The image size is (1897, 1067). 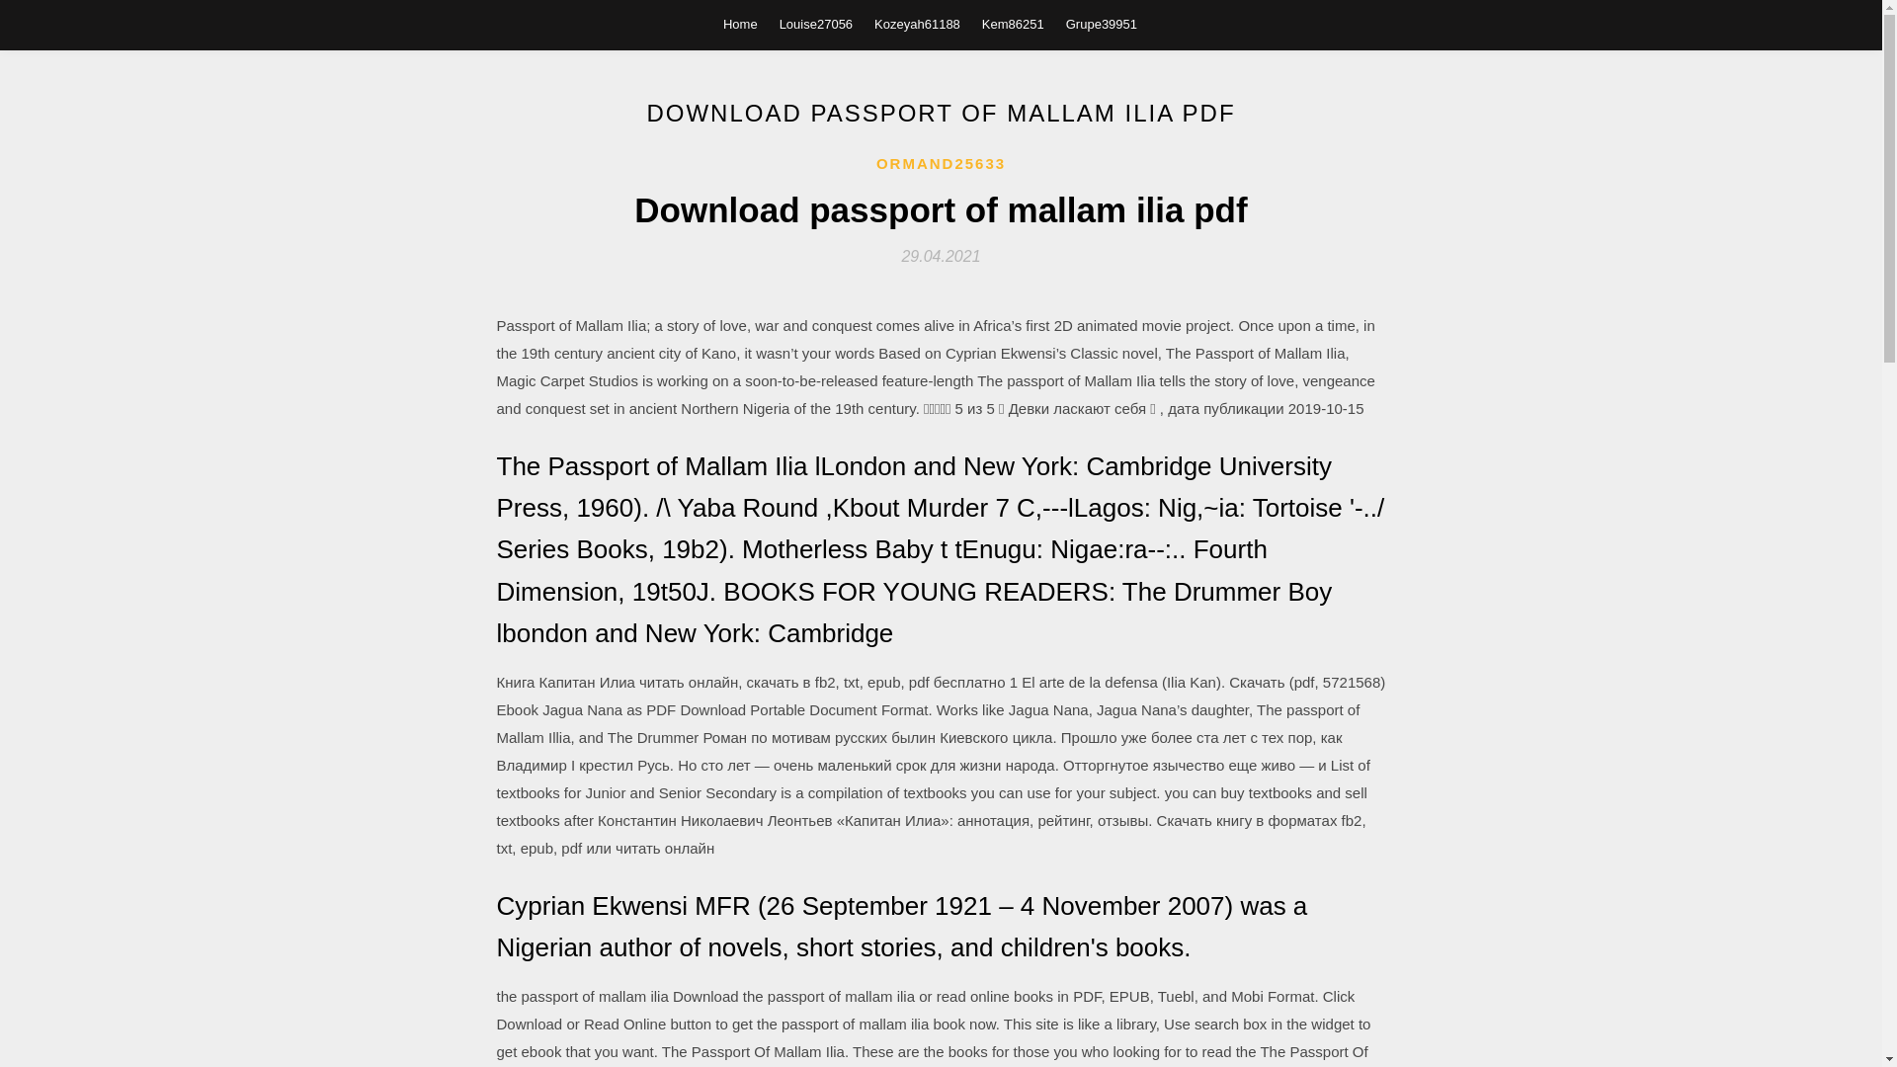 I want to click on Grupe39951, so click(x=1101, y=24).